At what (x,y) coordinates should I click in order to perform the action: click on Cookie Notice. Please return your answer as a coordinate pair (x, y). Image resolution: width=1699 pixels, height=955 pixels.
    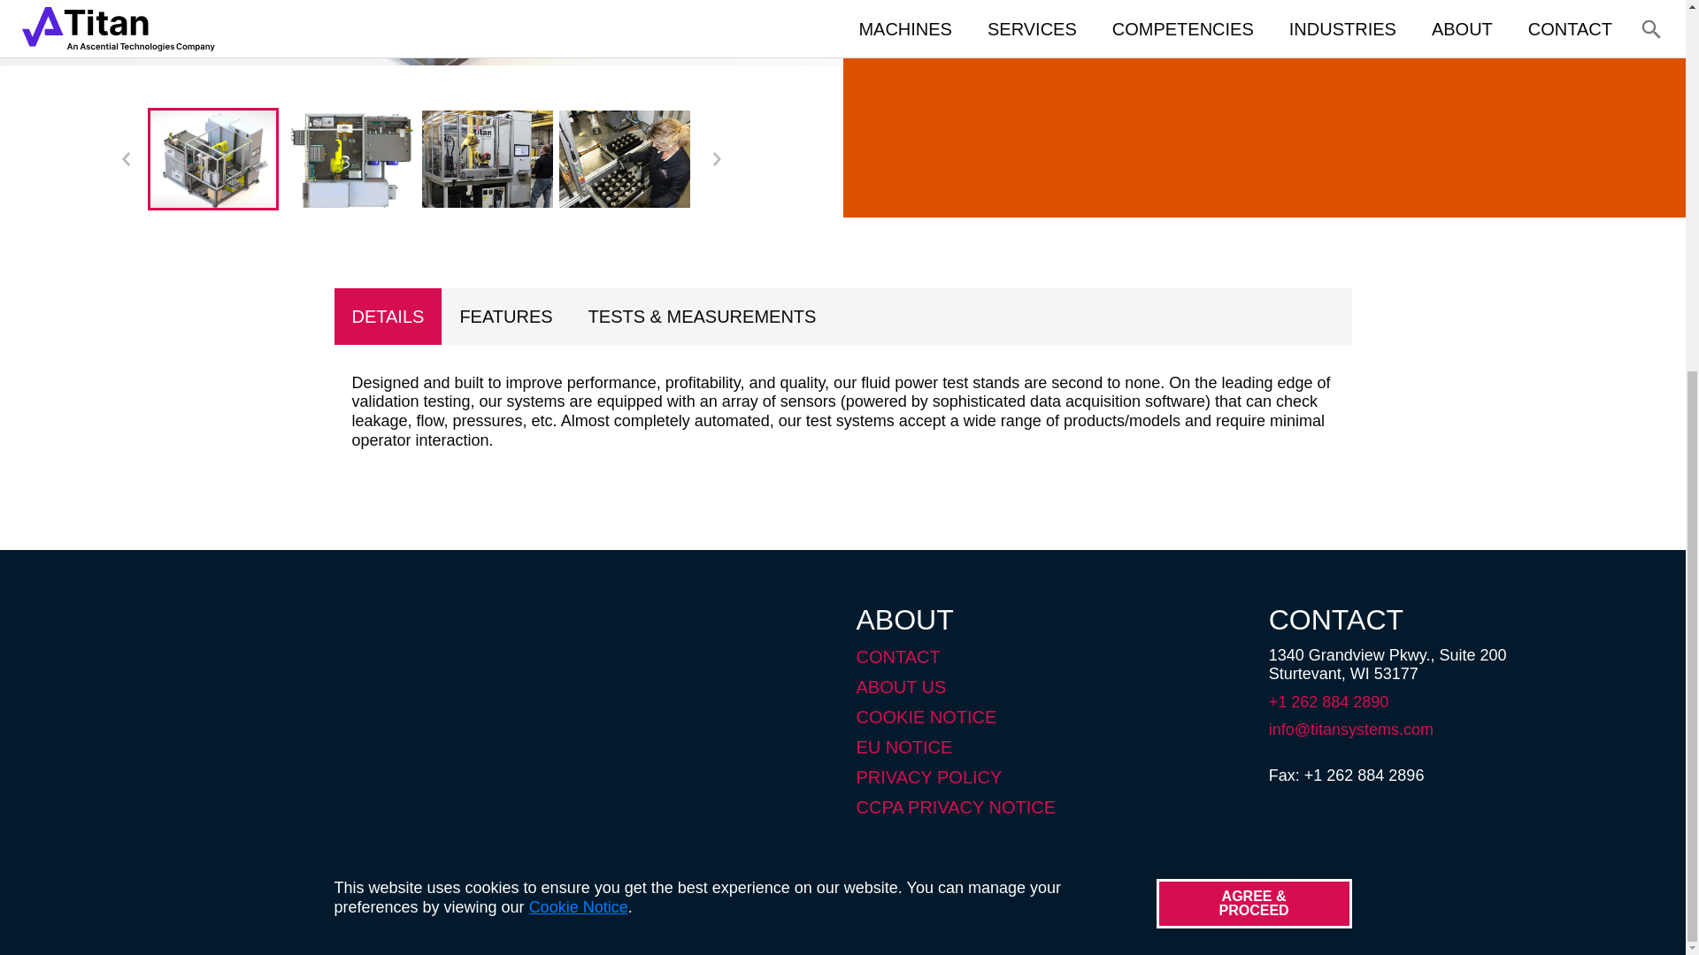
    Looking at the image, I should click on (579, 308).